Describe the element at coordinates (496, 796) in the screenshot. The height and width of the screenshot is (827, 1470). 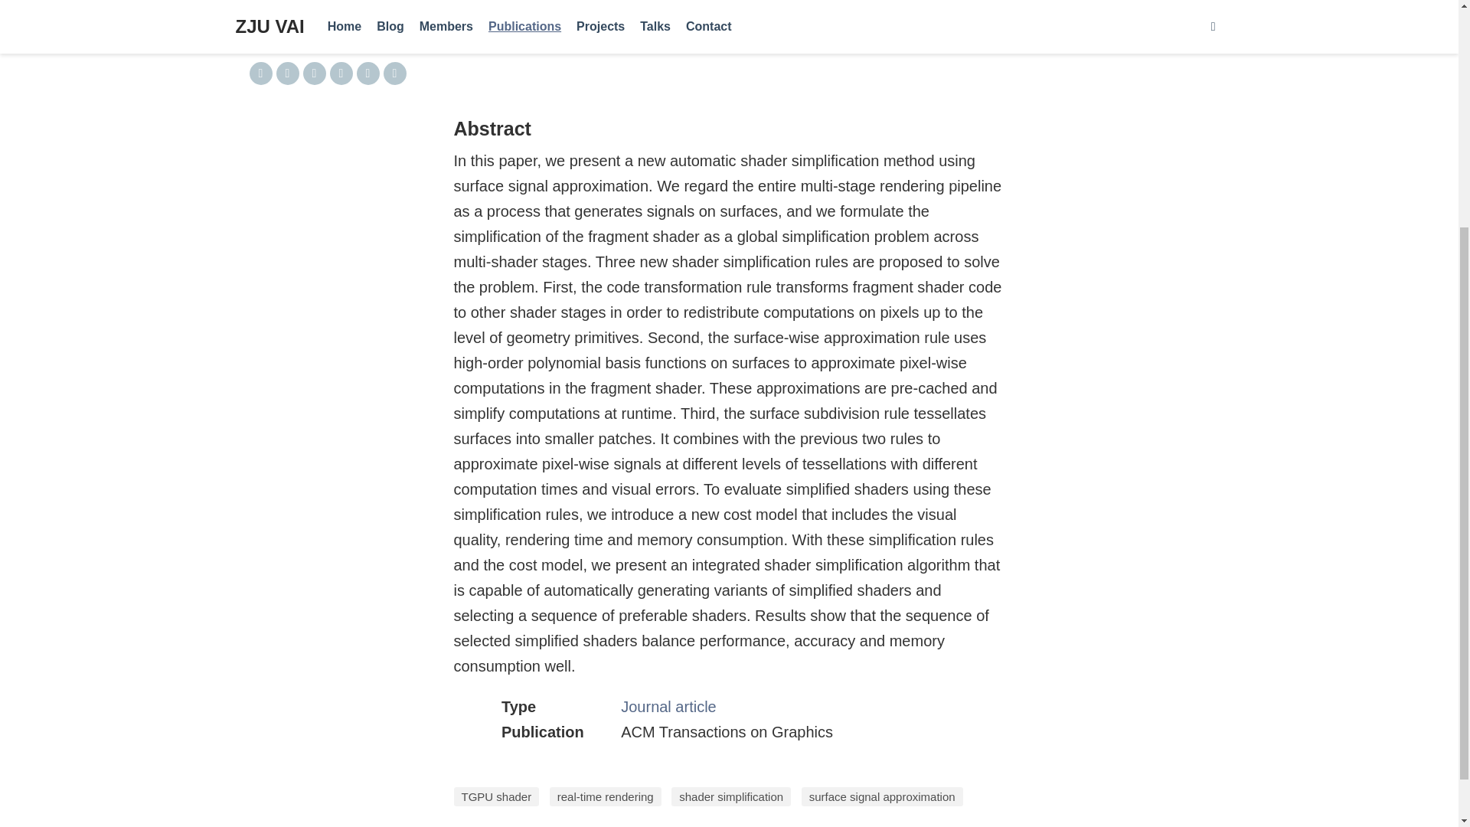
I see `TGPU shader` at that location.